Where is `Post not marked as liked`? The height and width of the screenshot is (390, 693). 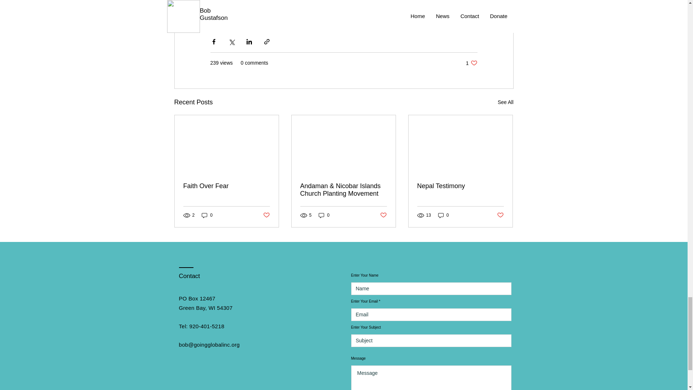 Post not marked as liked is located at coordinates (266, 215).